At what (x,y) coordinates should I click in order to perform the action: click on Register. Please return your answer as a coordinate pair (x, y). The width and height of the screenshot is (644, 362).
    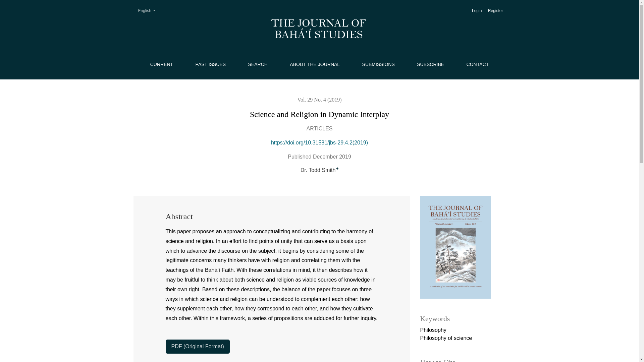
    Looking at the image, I should click on (495, 11).